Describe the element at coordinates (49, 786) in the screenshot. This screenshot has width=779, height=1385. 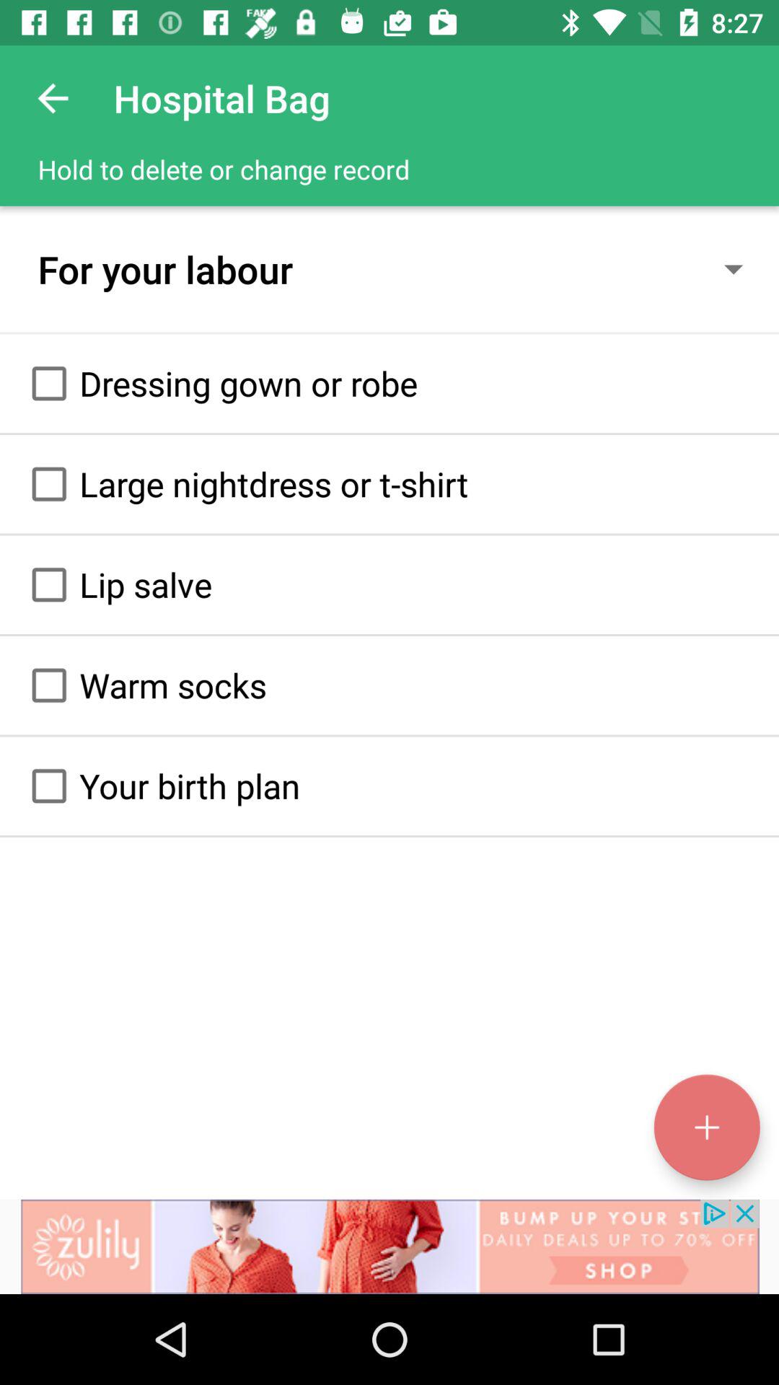
I see `select option` at that location.